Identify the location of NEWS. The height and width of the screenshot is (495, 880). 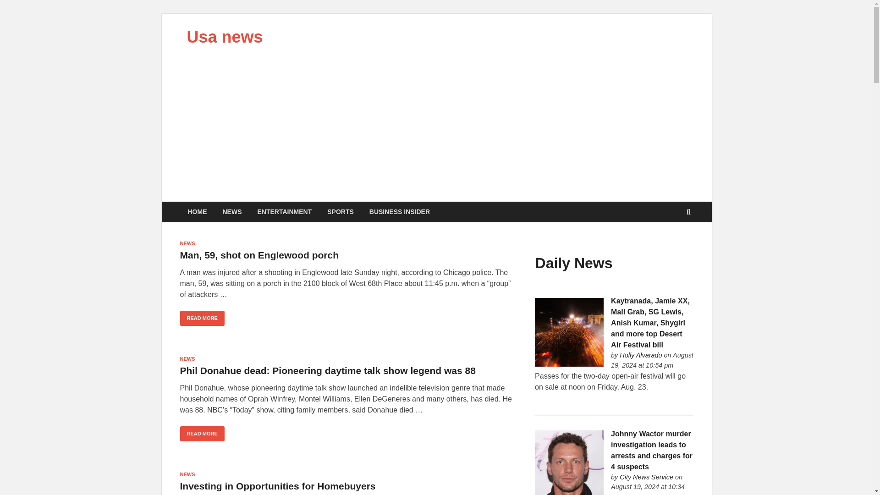
(187, 243).